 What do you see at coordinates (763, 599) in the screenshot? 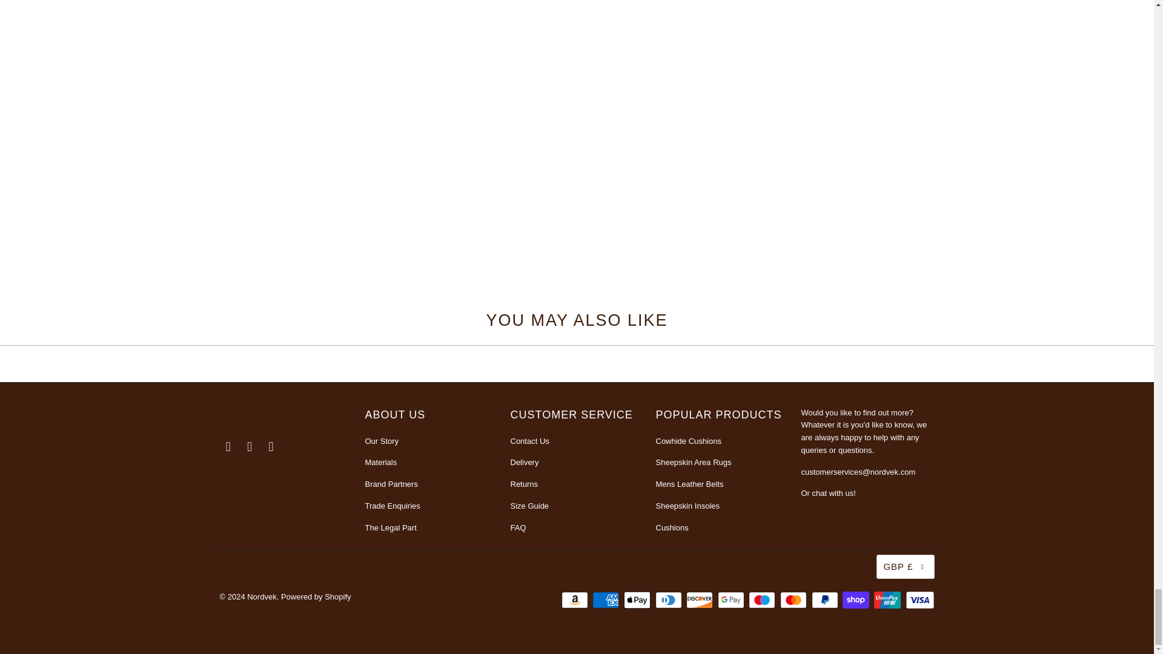
I see `Maestro` at bounding box center [763, 599].